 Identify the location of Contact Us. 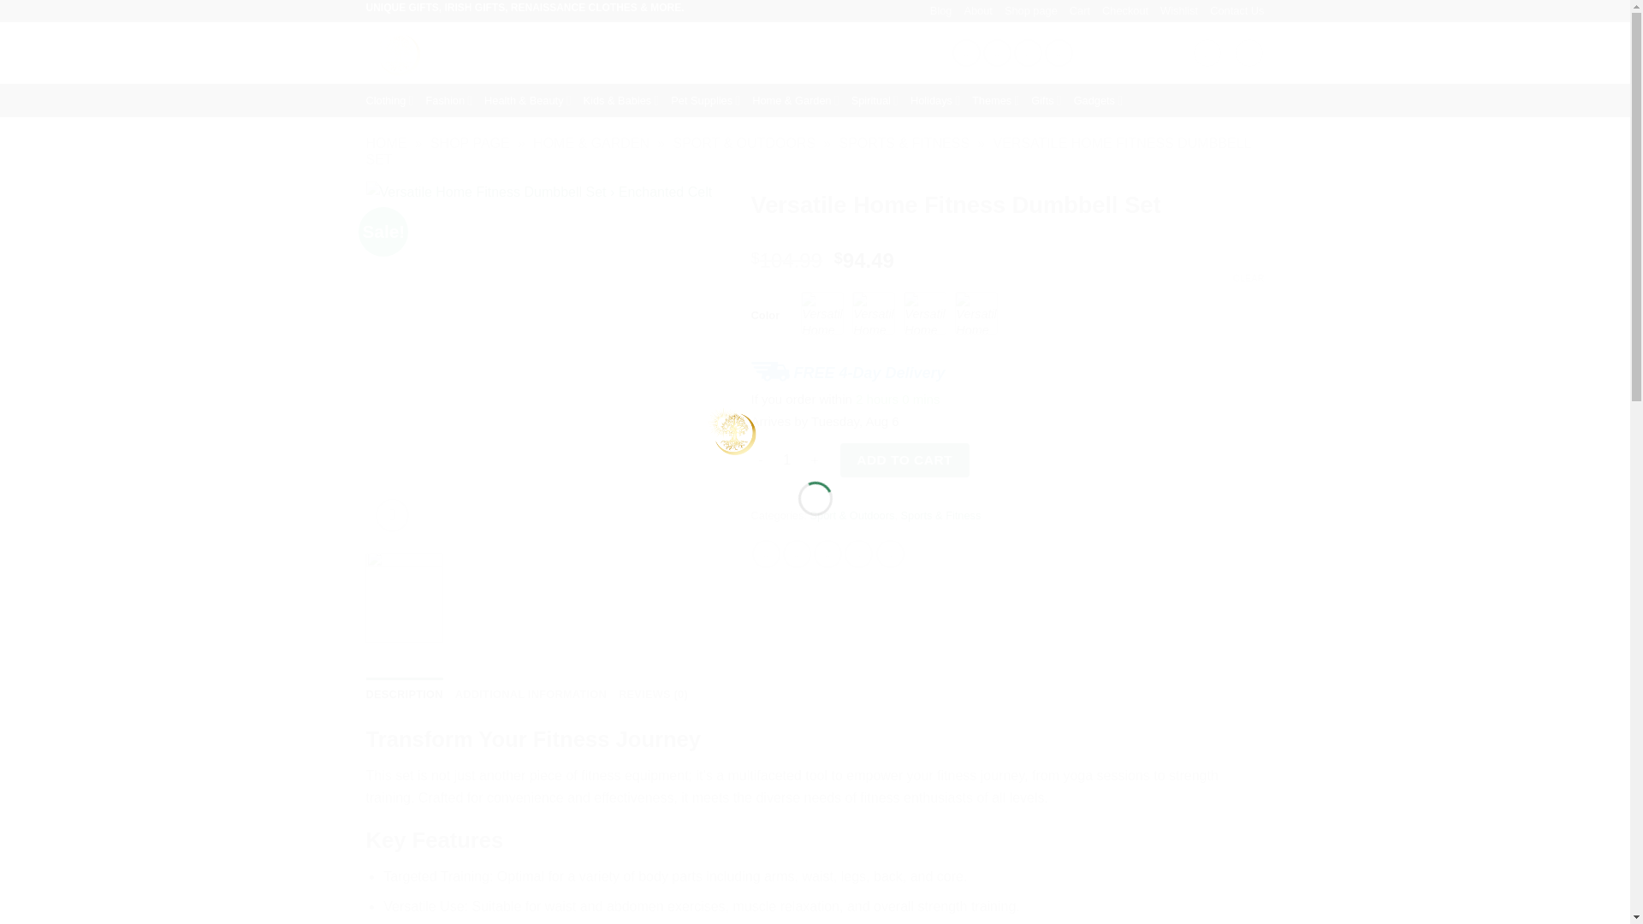
(1236, 10).